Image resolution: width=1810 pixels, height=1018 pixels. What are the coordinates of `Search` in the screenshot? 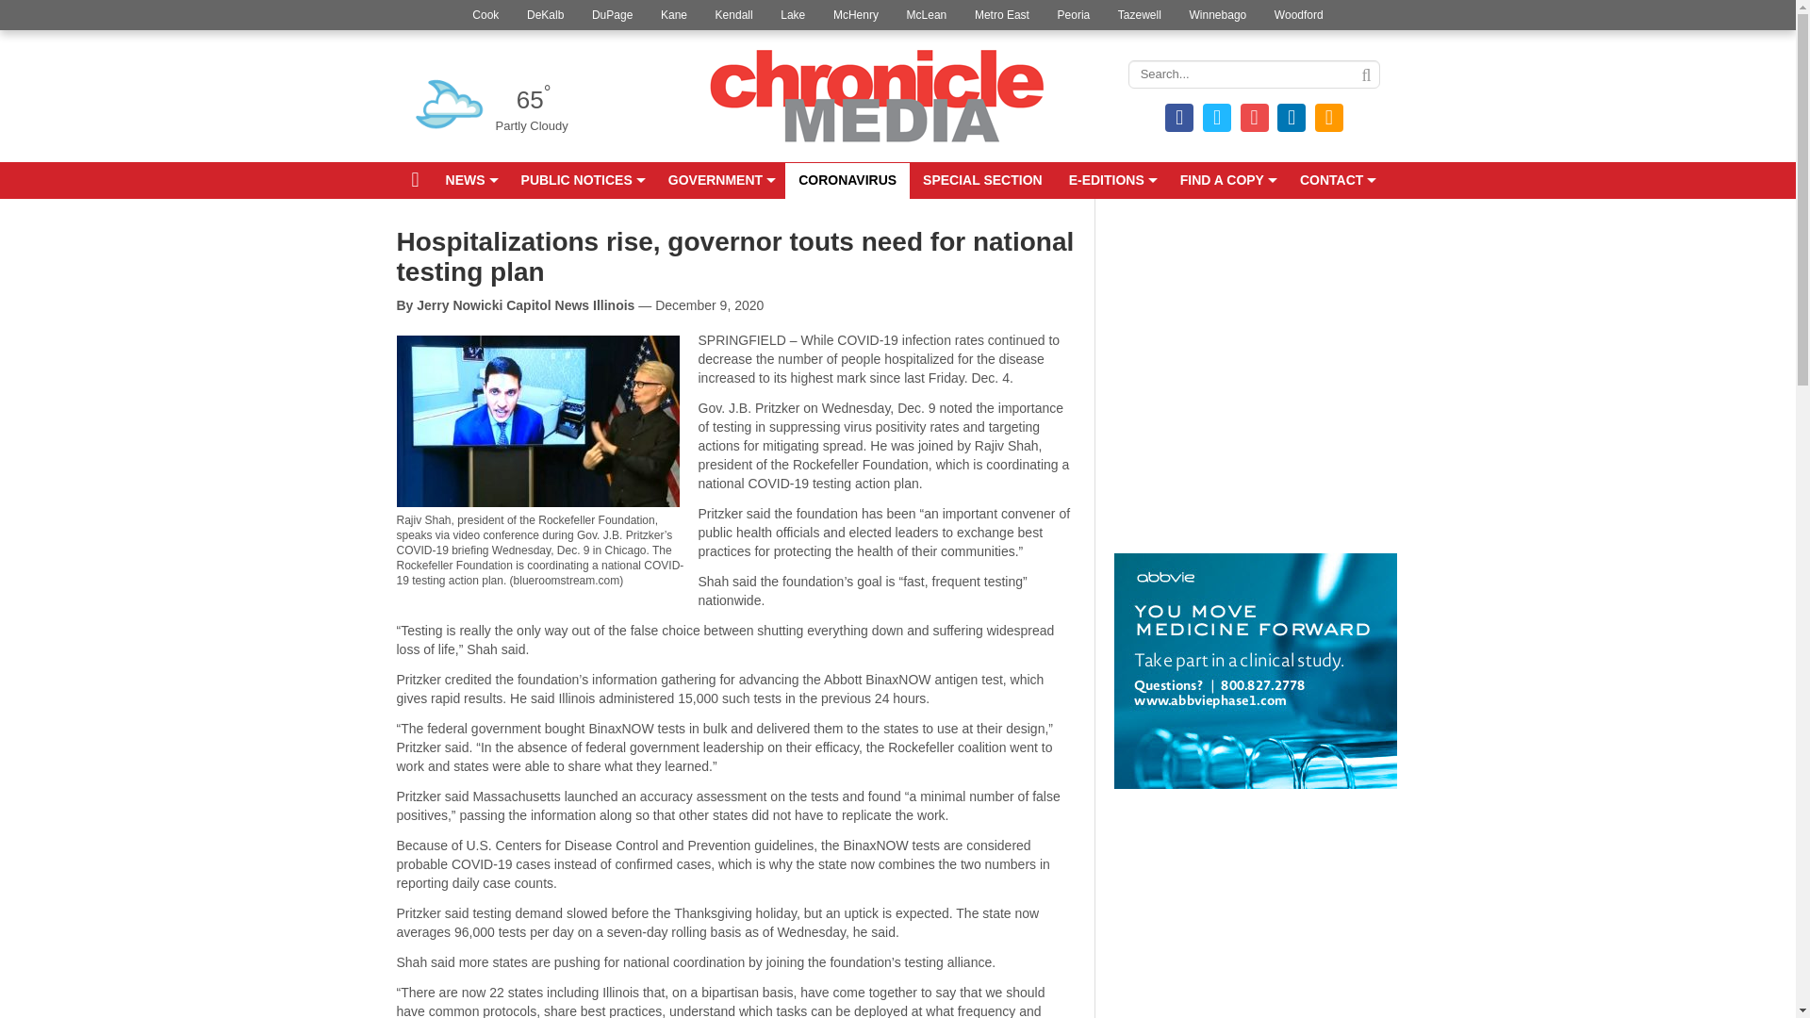 It's located at (1365, 76).